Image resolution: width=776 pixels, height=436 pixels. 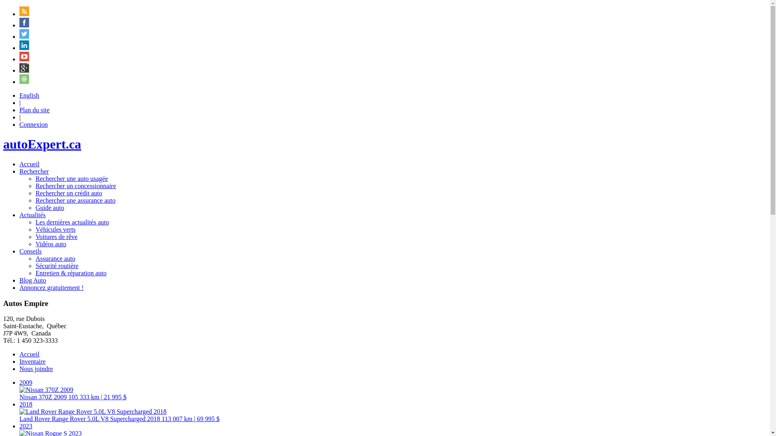 I want to click on Assurance auto, so click(x=55, y=258).